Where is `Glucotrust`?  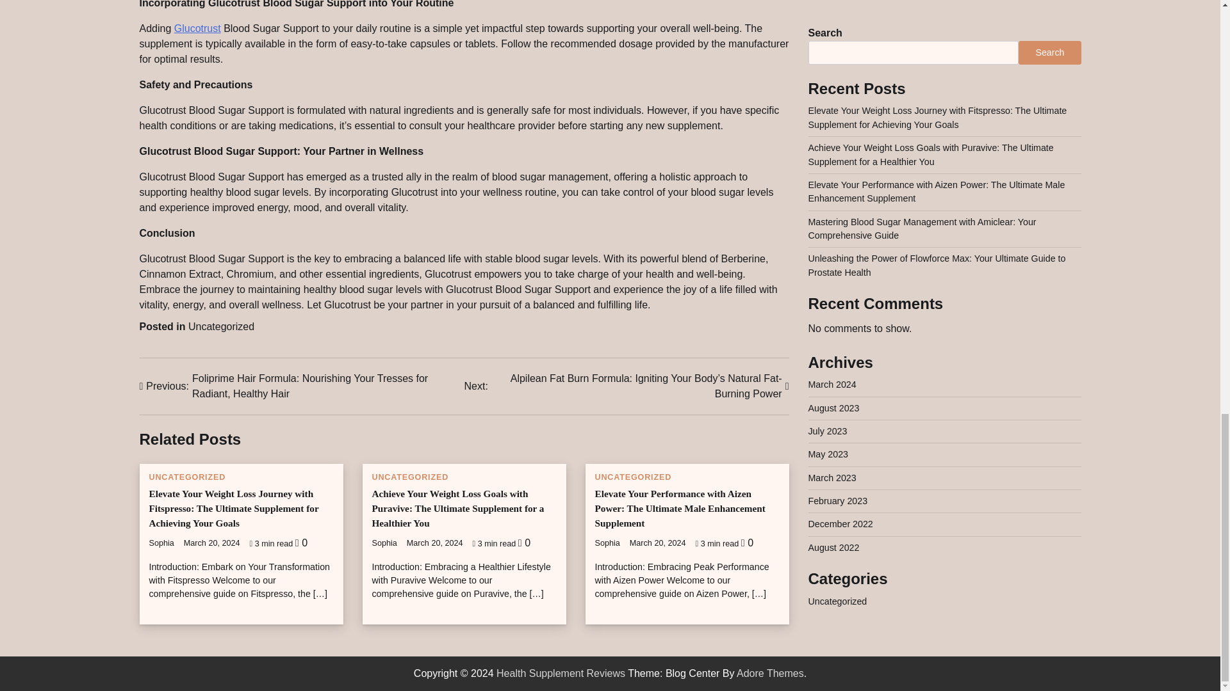
Glucotrust is located at coordinates (197, 28).